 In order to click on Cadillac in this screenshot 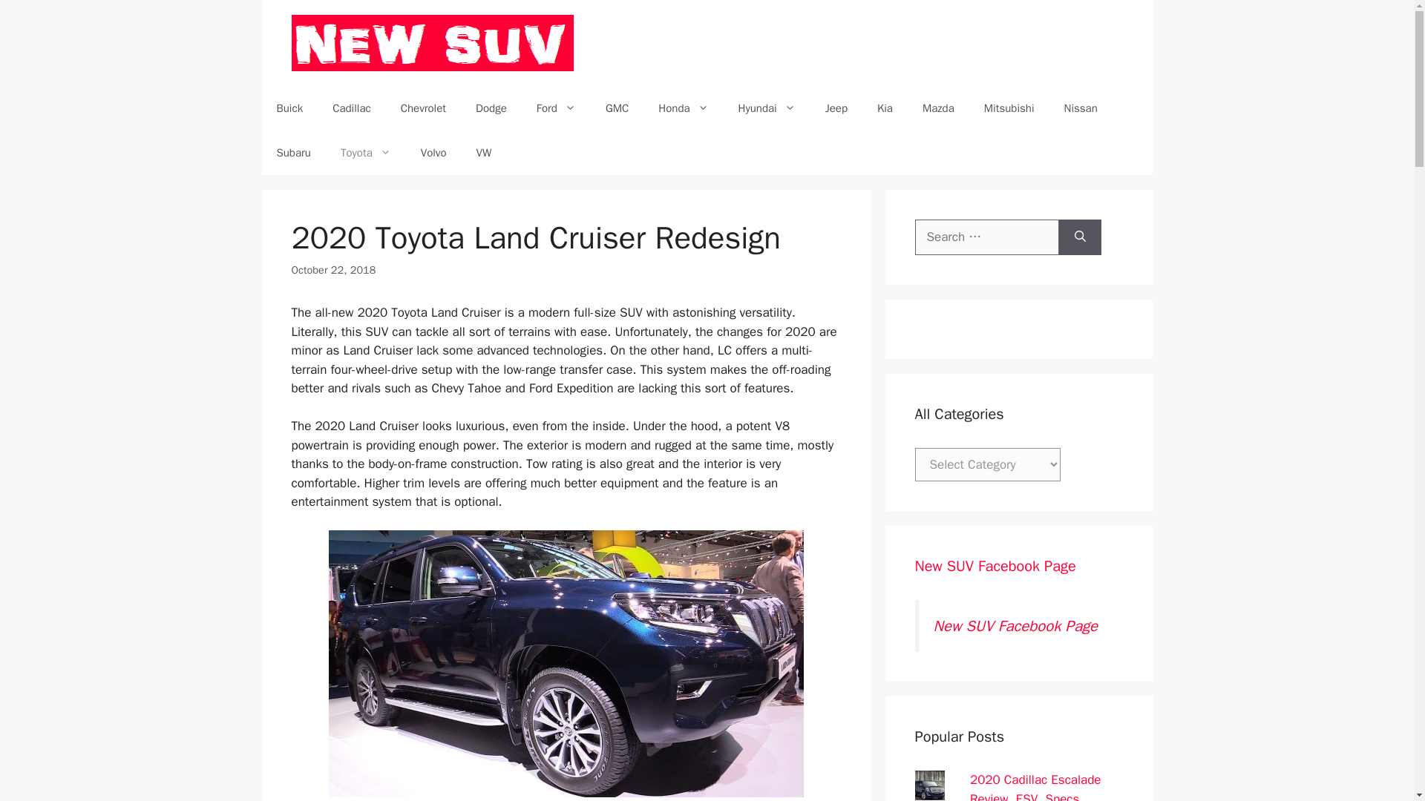, I will do `click(352, 108)`.